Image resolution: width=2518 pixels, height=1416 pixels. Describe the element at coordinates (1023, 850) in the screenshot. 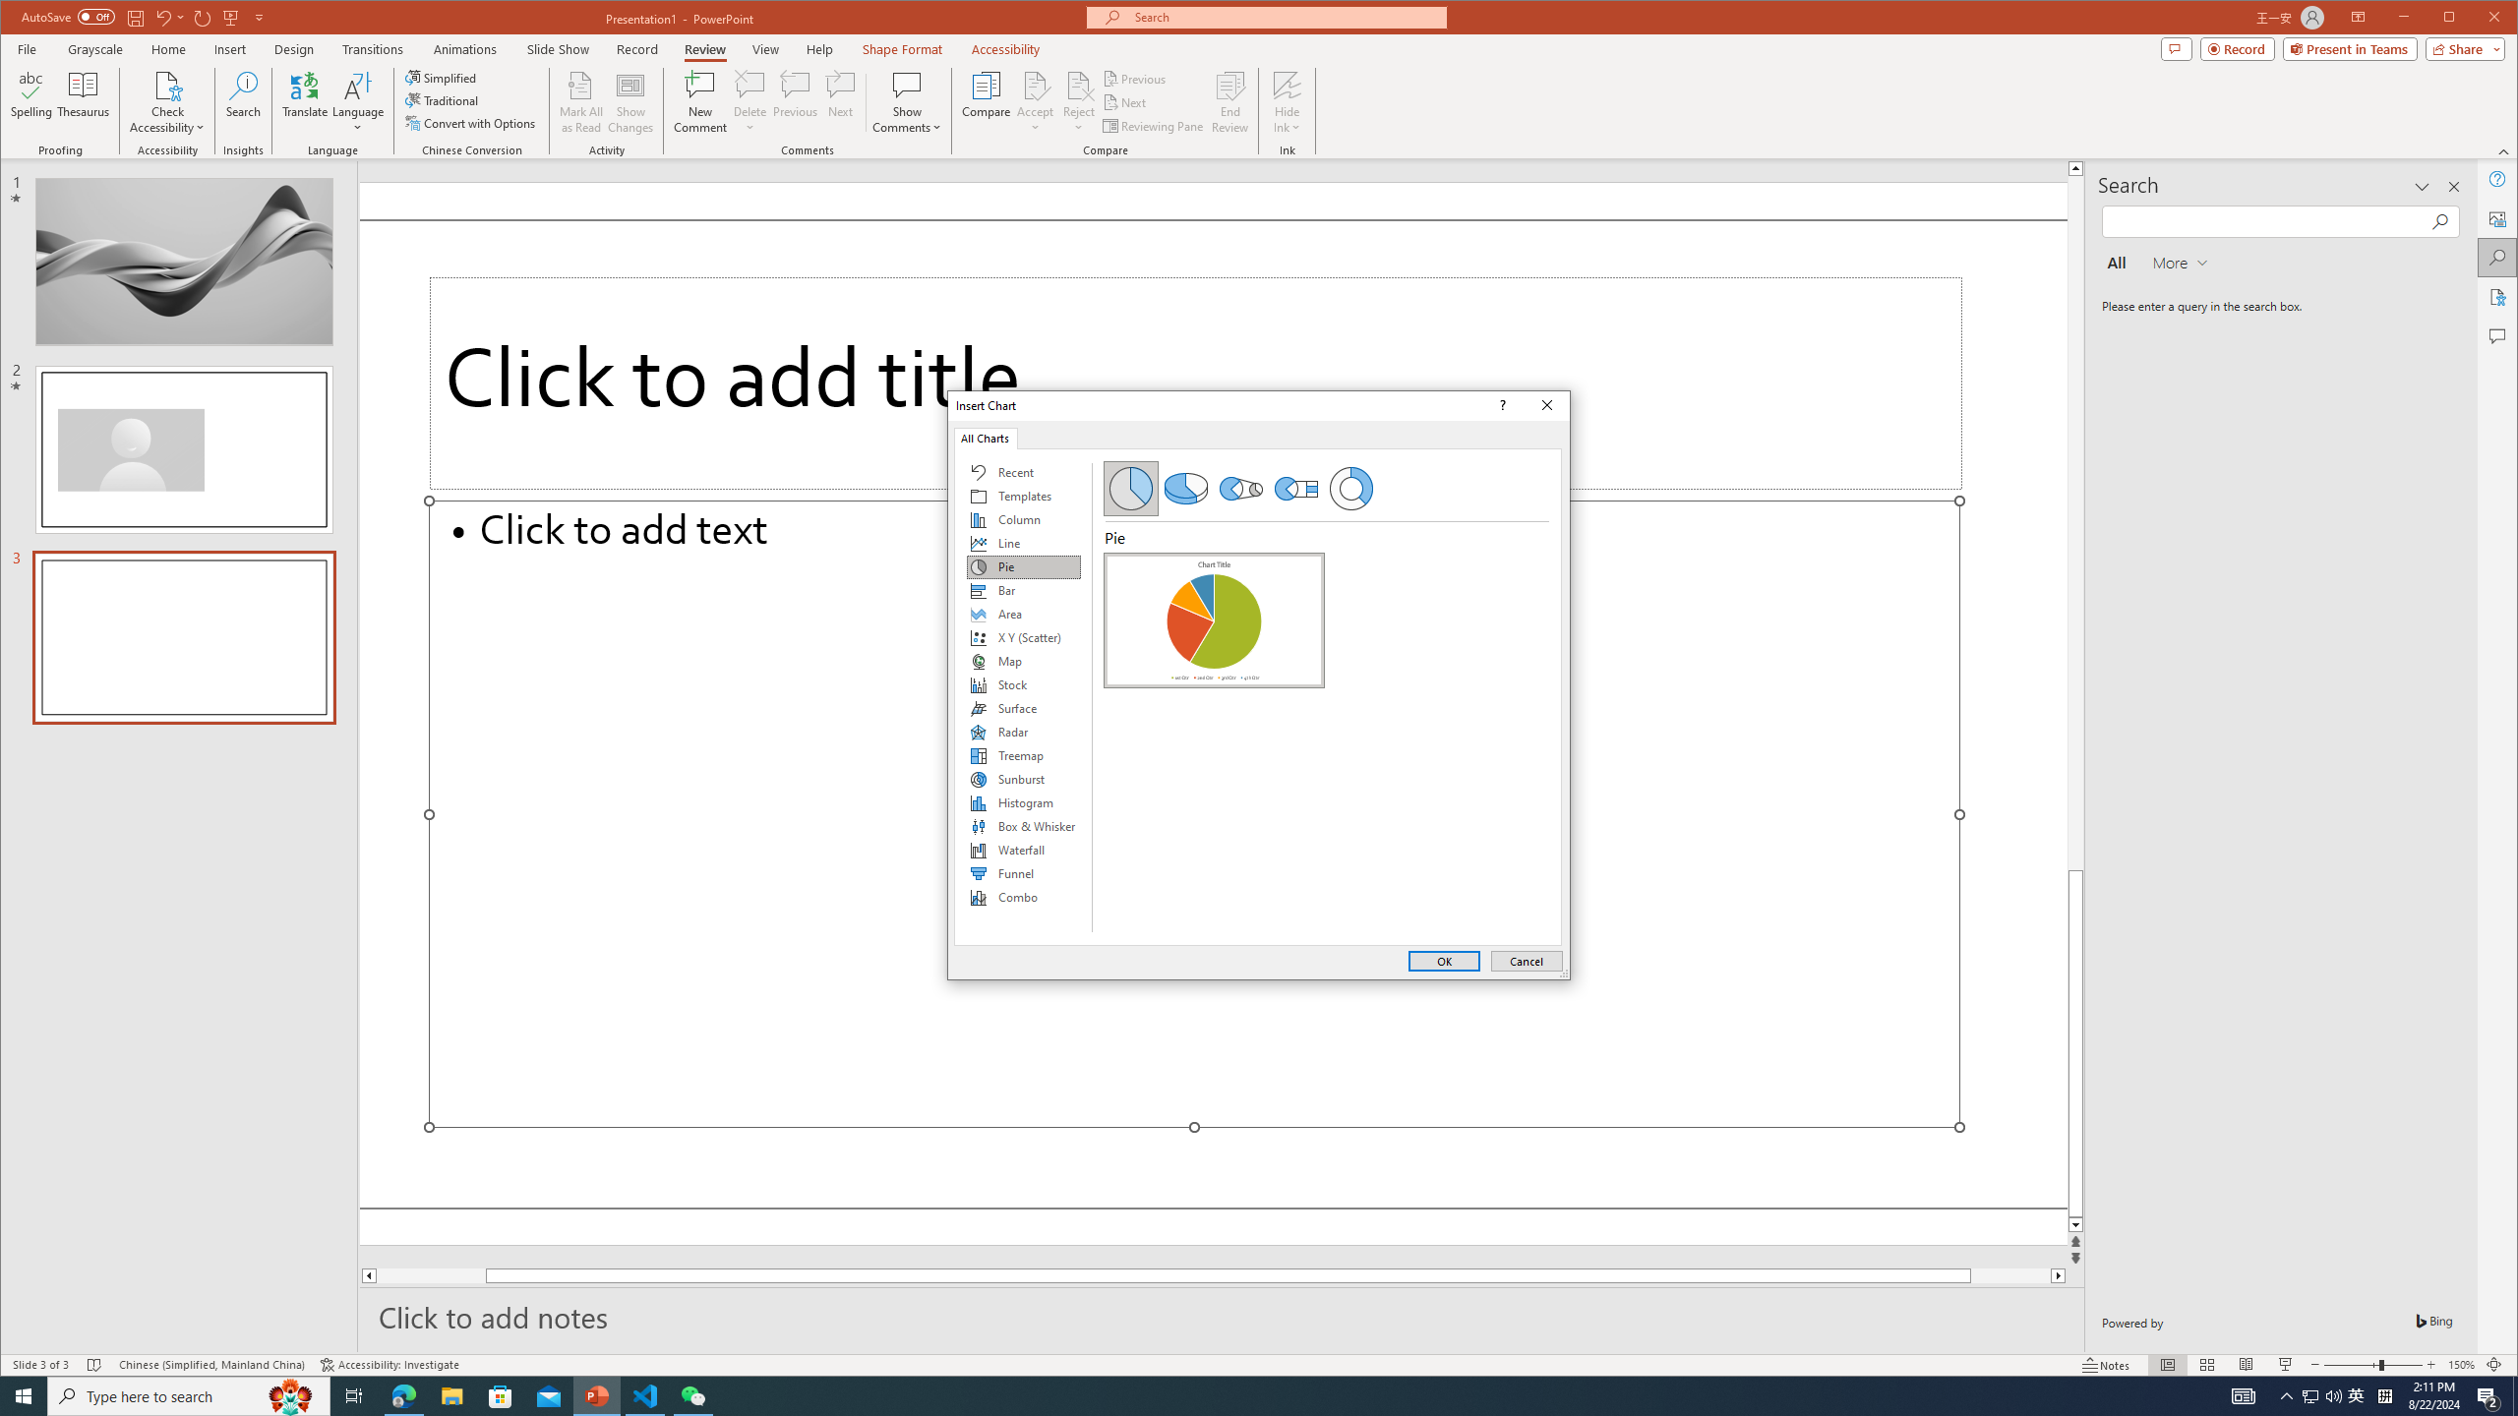

I see `Waterfall` at that location.